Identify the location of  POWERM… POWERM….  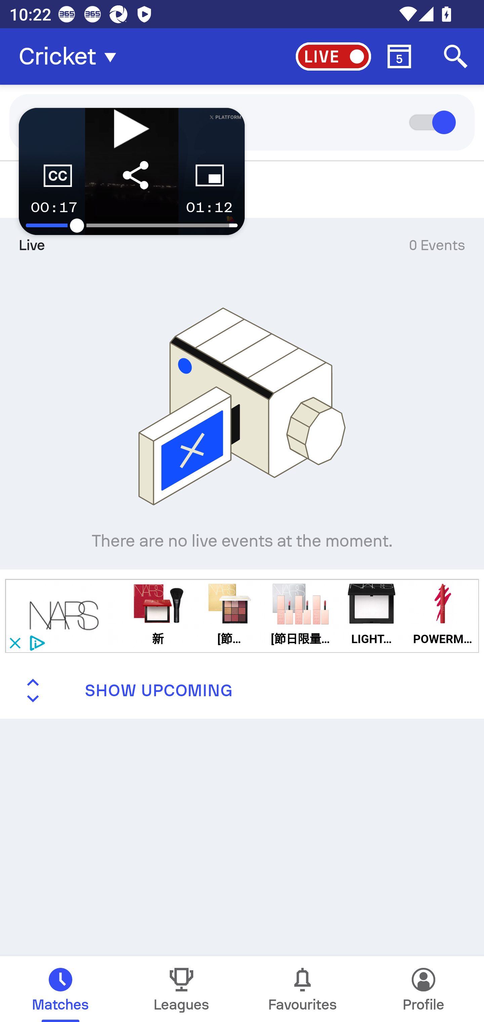
(443, 616).